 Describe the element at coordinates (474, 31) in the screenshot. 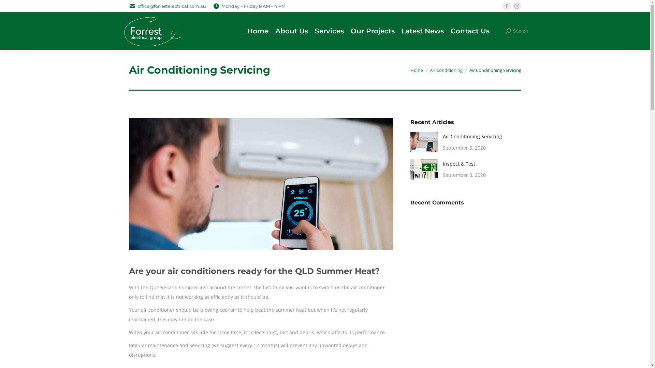

I see `Contact Us` at that location.